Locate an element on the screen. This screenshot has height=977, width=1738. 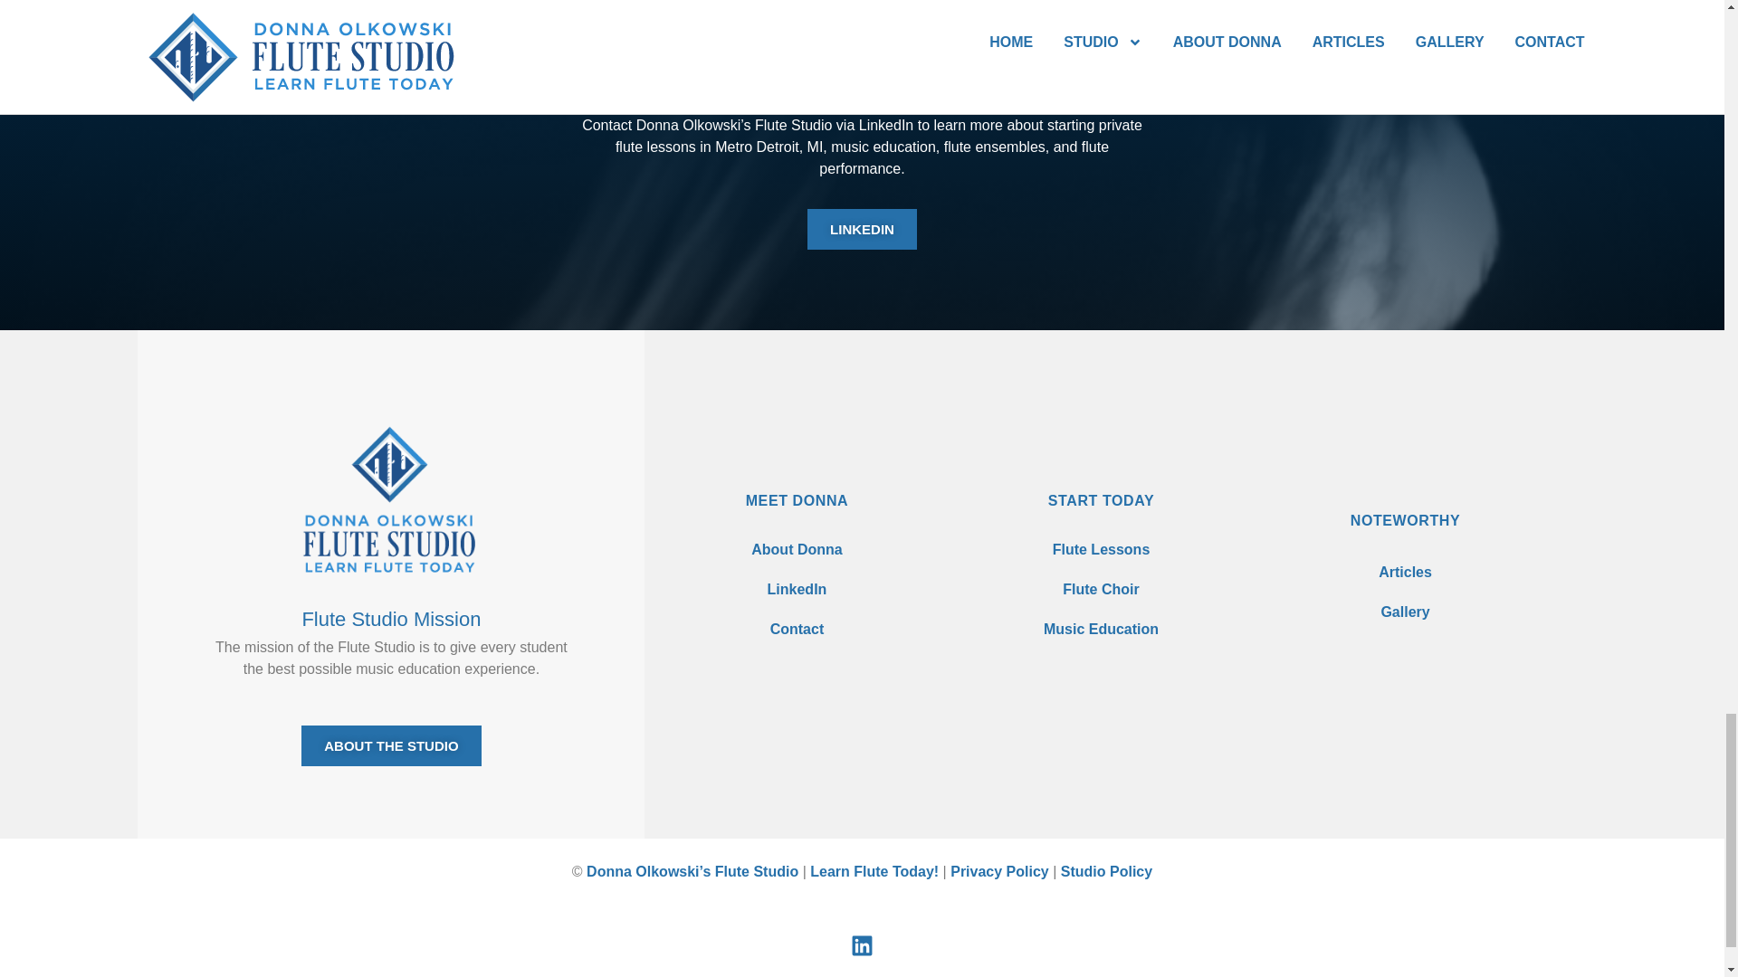
About Donna Olkowski is located at coordinates (797, 550).